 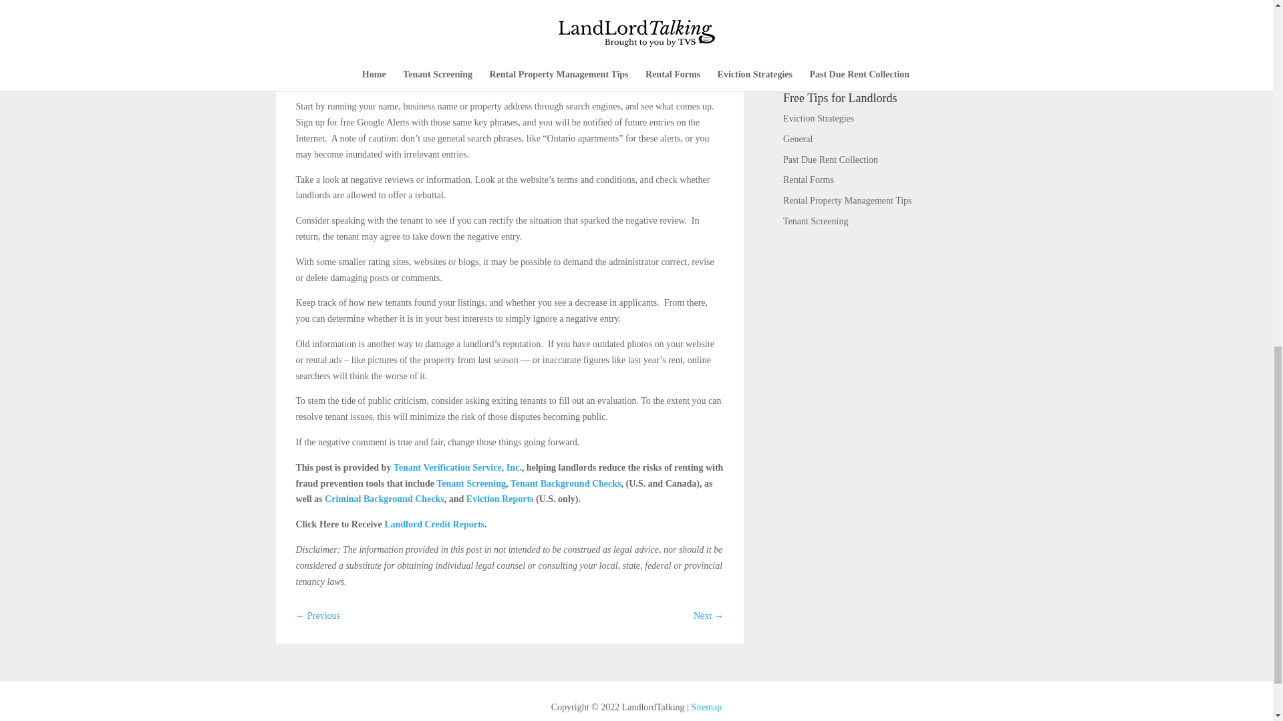 What do you see at coordinates (434, 523) in the screenshot?
I see `Landlord Credit Reports` at bounding box center [434, 523].